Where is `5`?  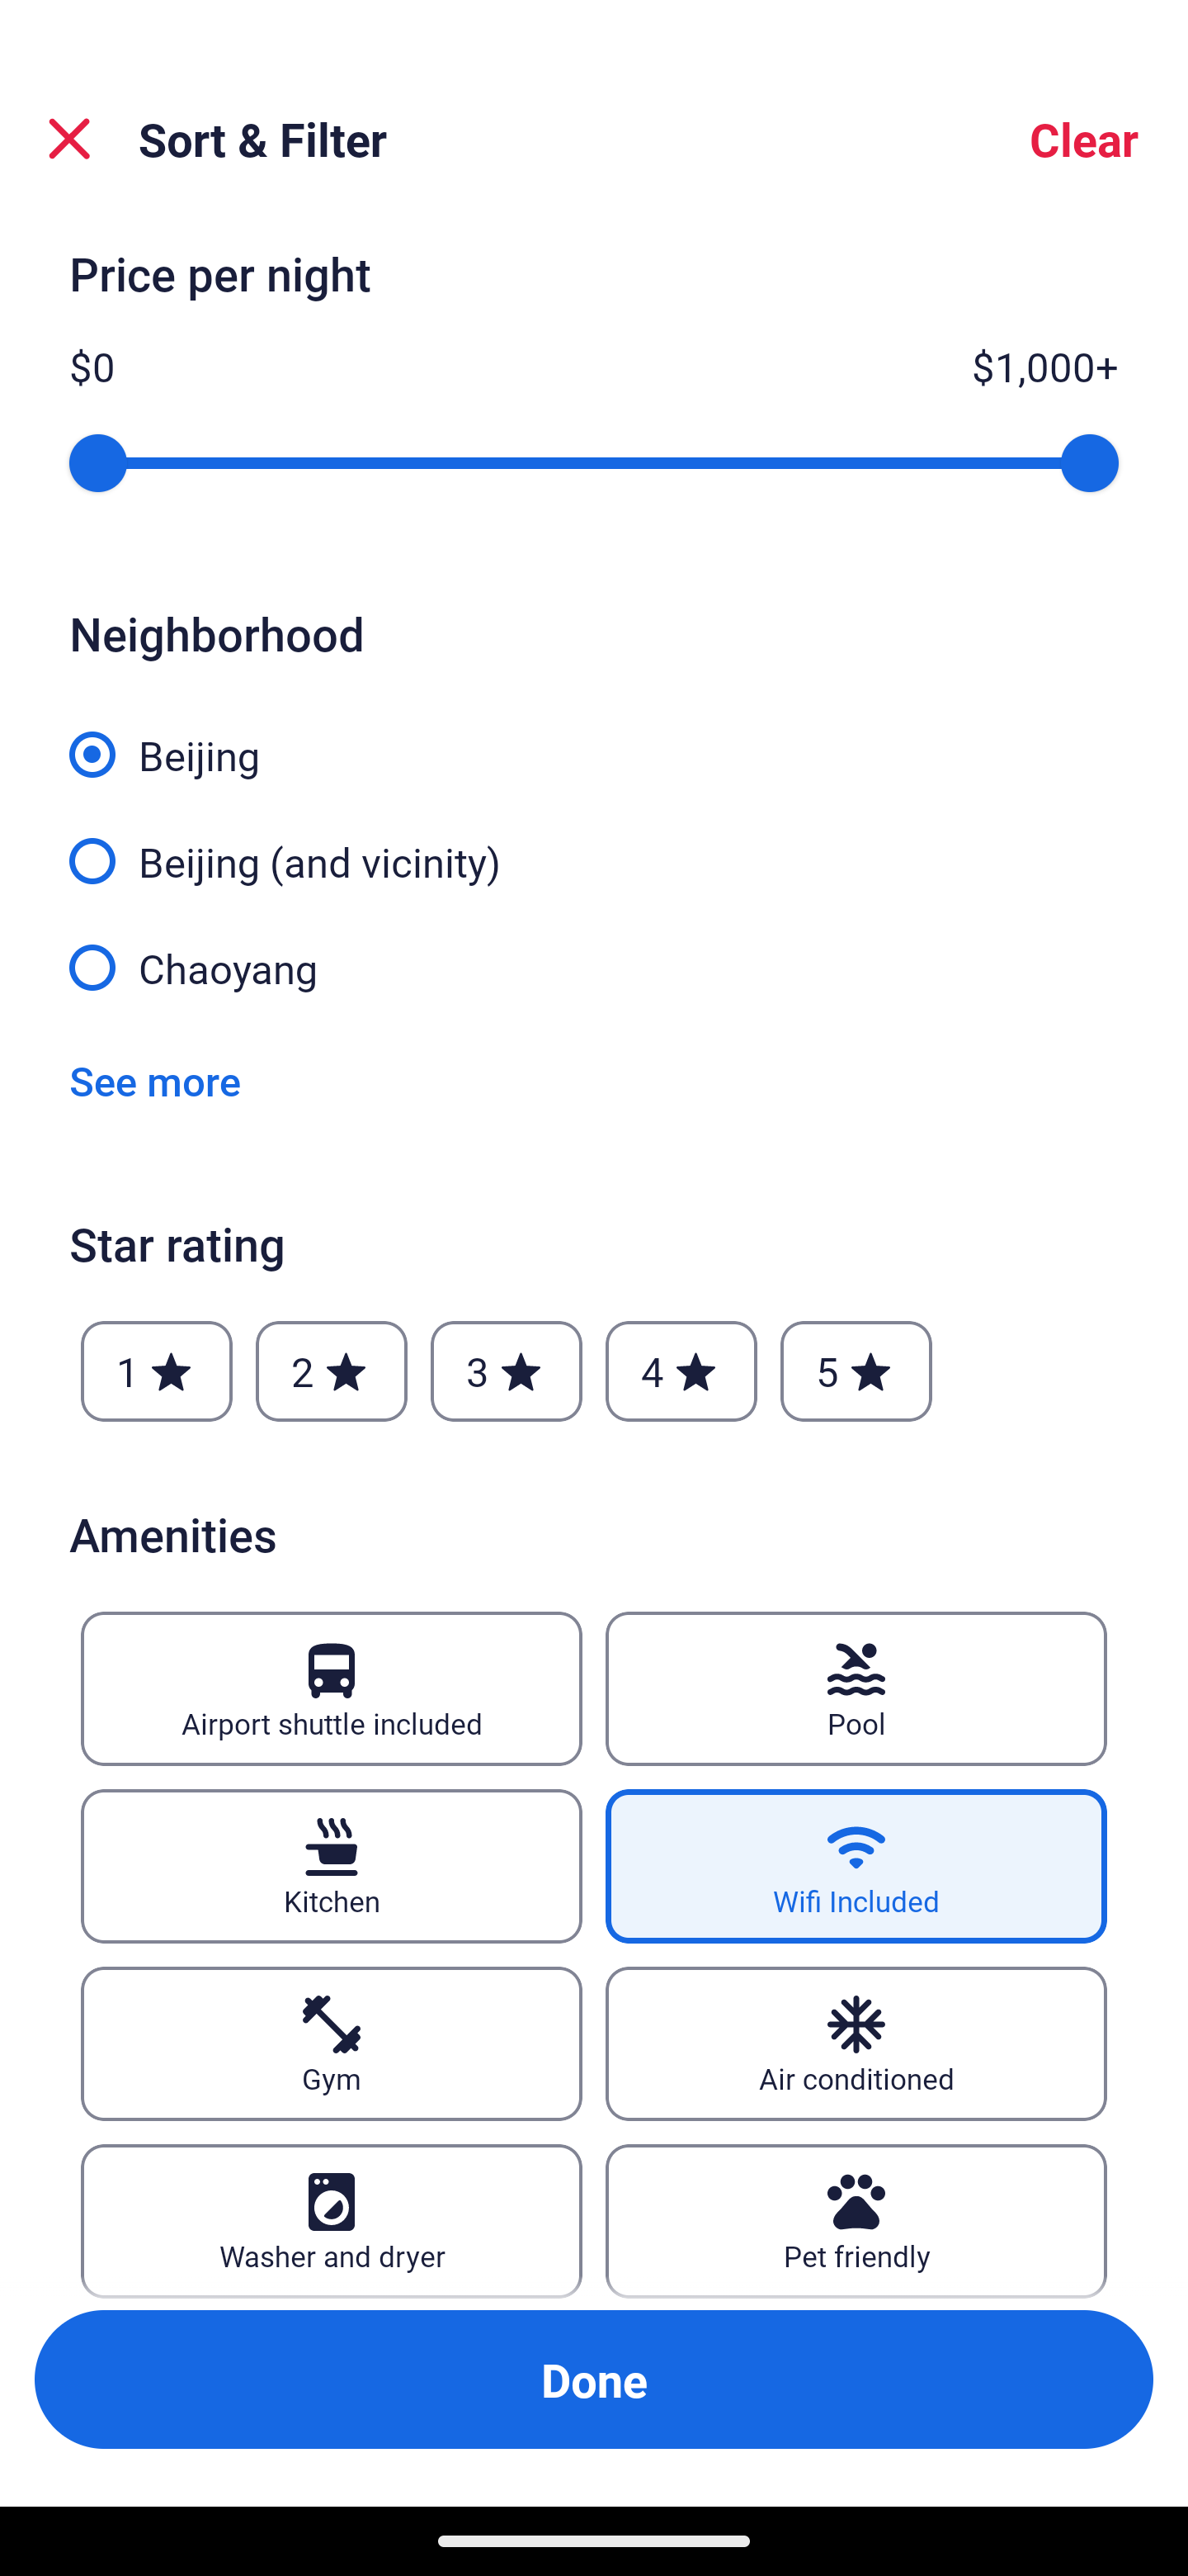 5 is located at coordinates (856, 1371).